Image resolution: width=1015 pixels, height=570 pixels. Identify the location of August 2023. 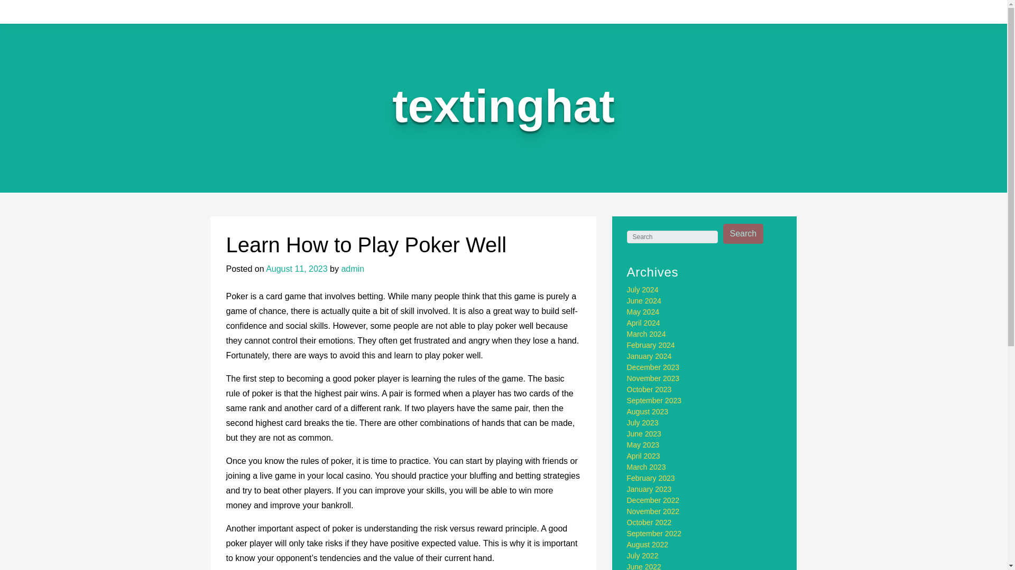
(648, 412).